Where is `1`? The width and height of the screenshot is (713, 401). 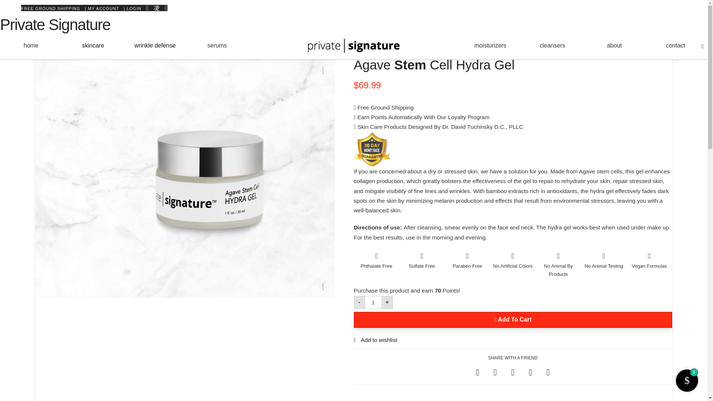 1 is located at coordinates (373, 302).